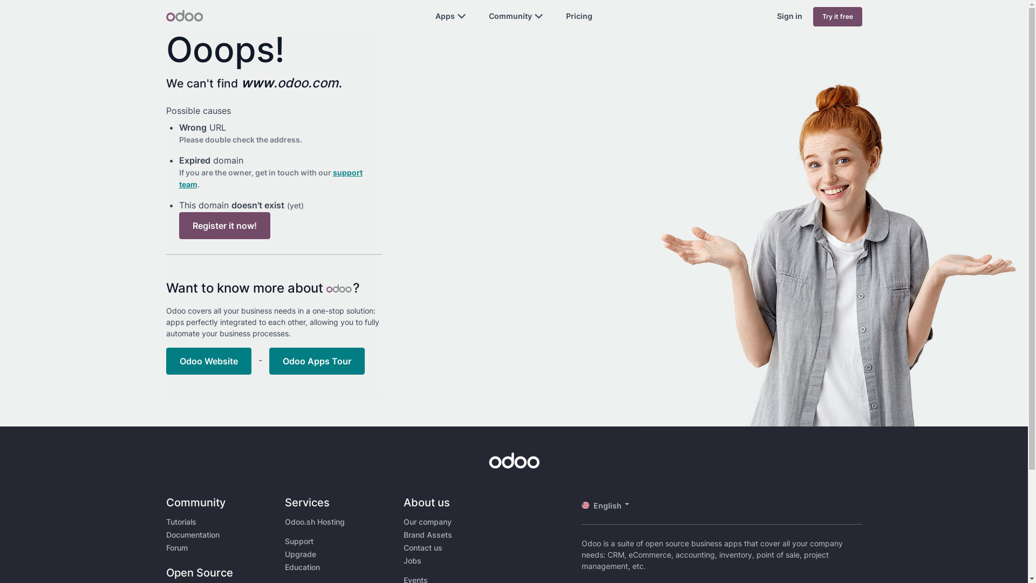 This screenshot has height=583, width=1036. Describe the element at coordinates (181, 521) in the screenshot. I see `Tutorials` at that location.